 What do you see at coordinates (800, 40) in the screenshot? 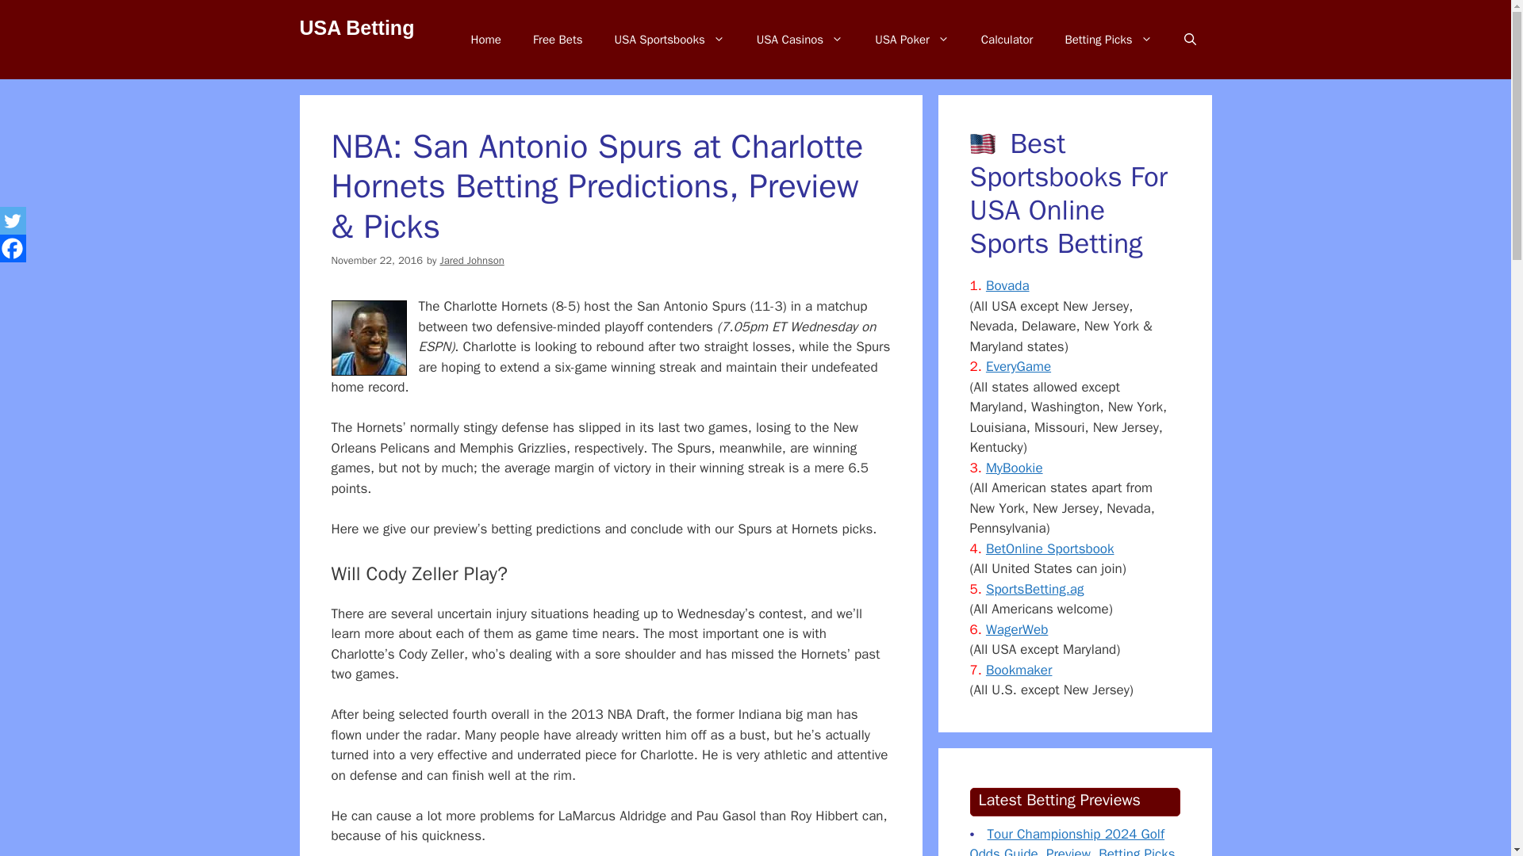
I see `USA Casinos` at bounding box center [800, 40].